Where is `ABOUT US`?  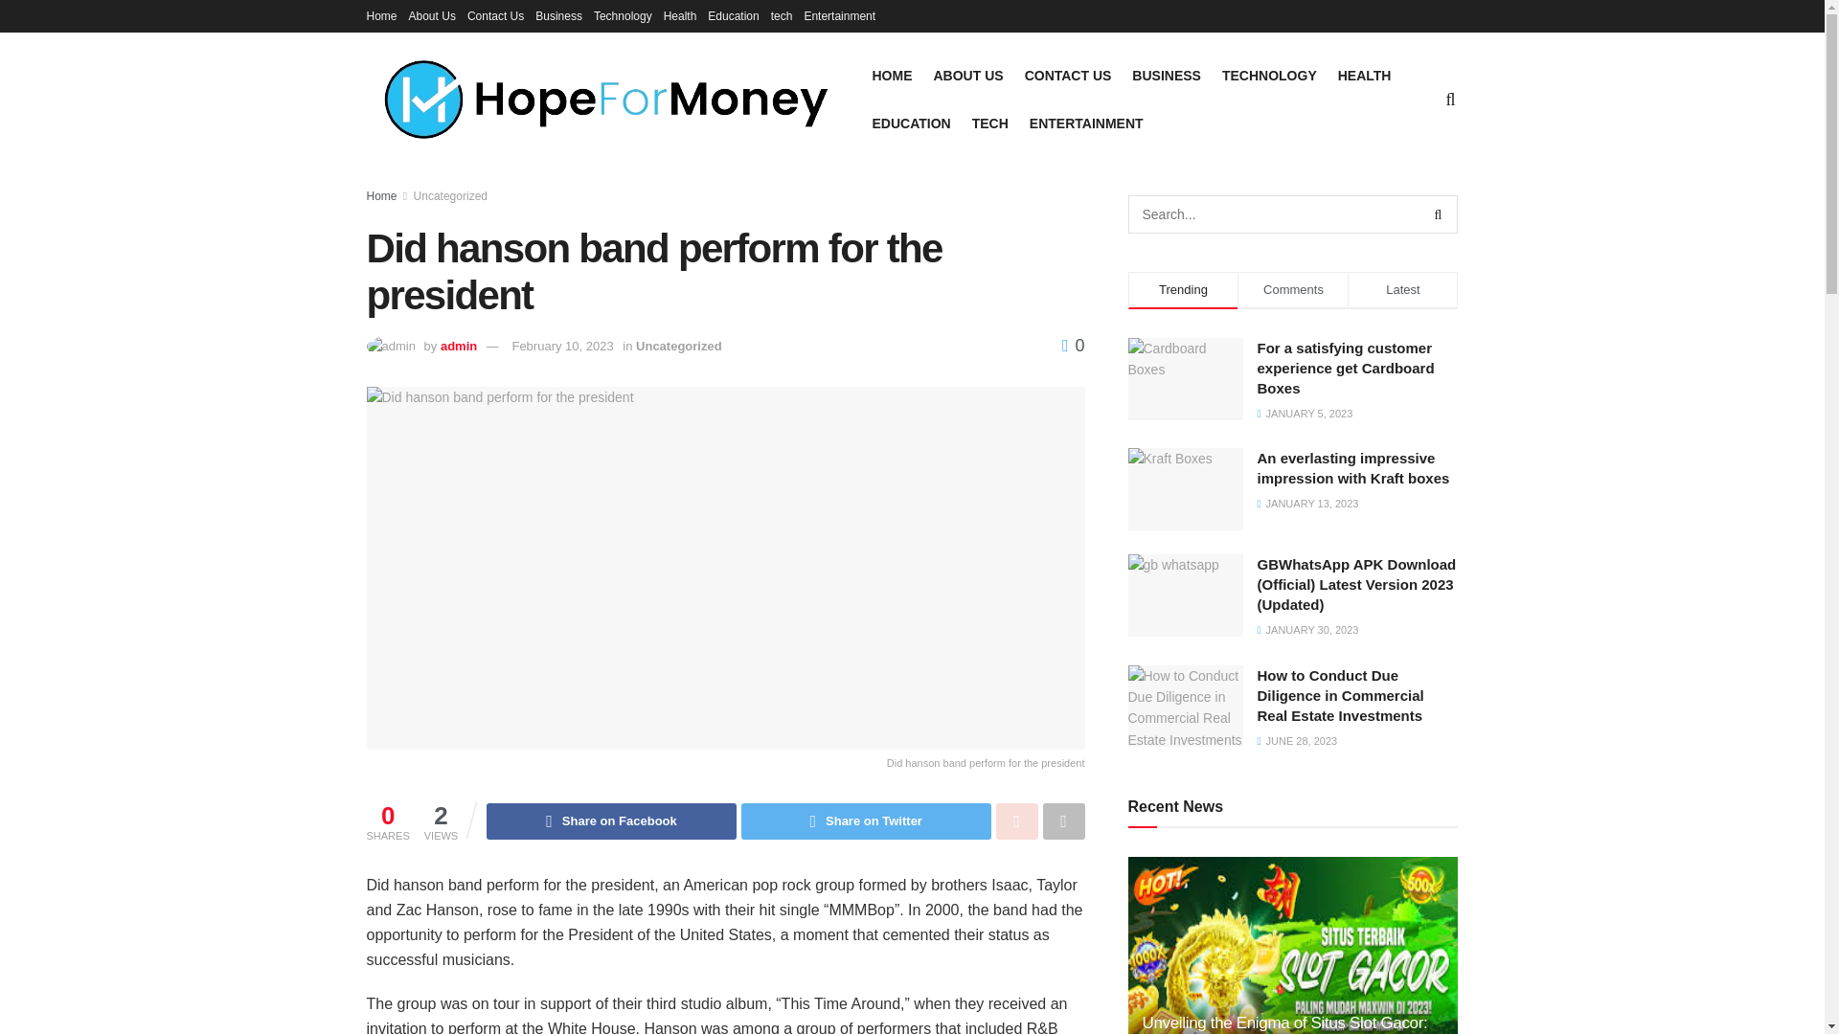
ABOUT US is located at coordinates (967, 75).